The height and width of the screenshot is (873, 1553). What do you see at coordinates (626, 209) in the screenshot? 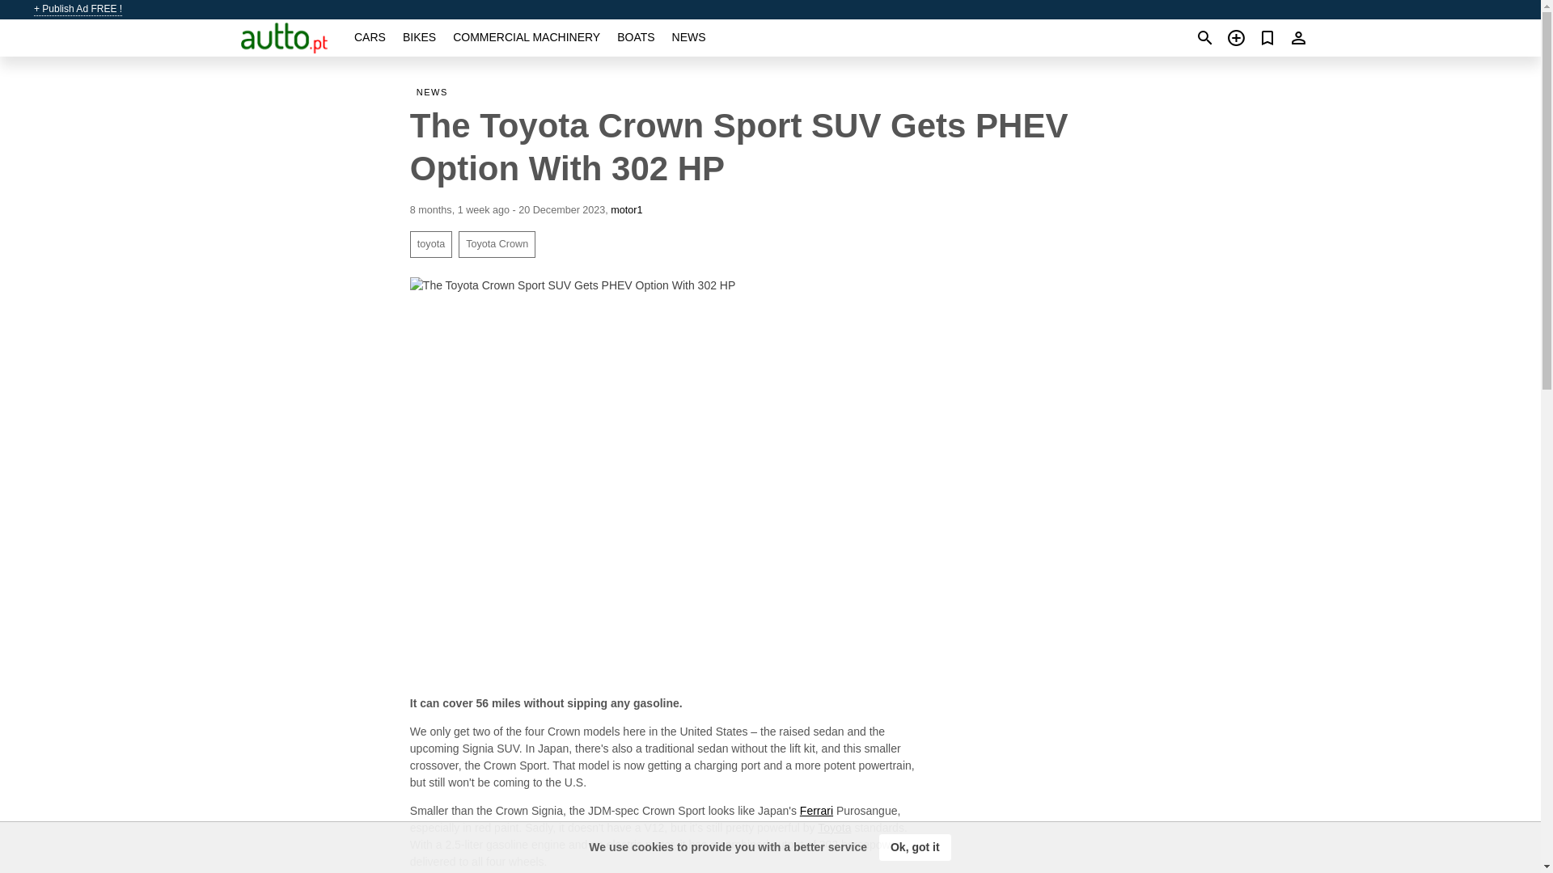
I see `motor1` at bounding box center [626, 209].